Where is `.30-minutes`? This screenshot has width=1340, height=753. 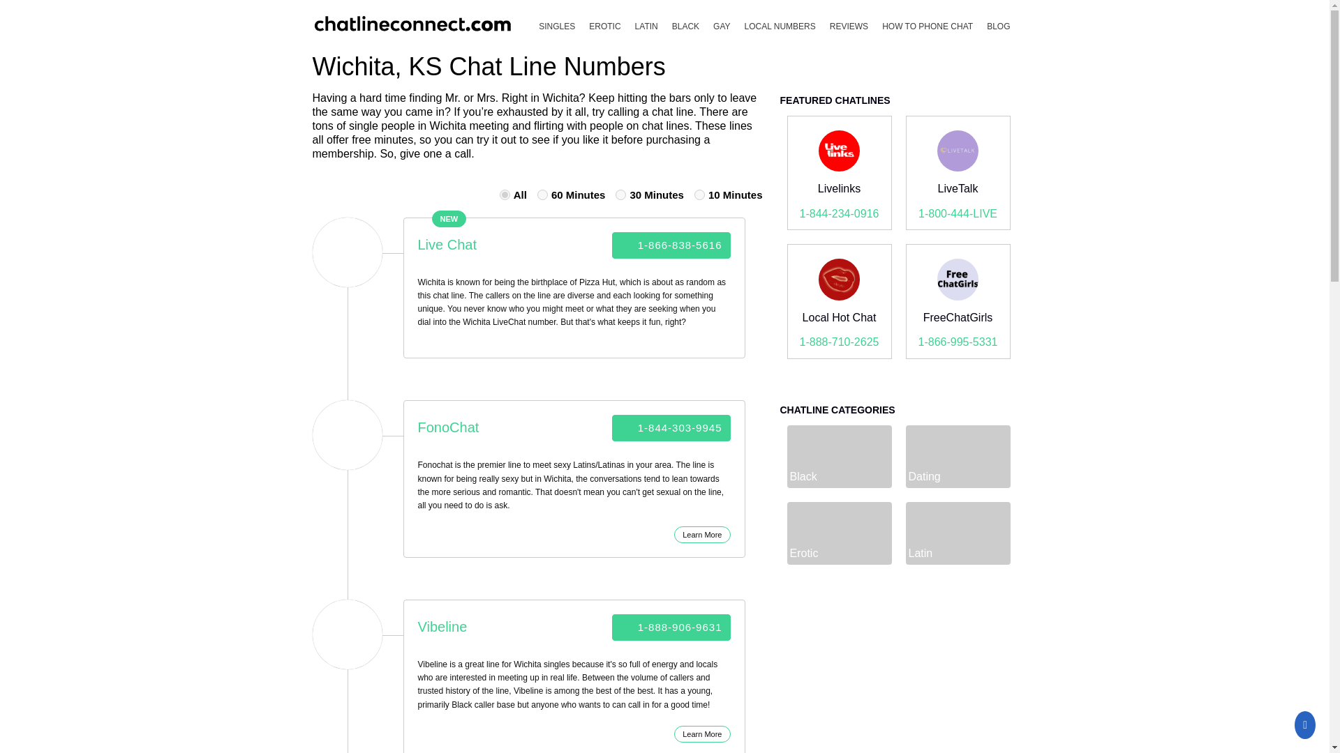 .30-minutes is located at coordinates (620, 195).